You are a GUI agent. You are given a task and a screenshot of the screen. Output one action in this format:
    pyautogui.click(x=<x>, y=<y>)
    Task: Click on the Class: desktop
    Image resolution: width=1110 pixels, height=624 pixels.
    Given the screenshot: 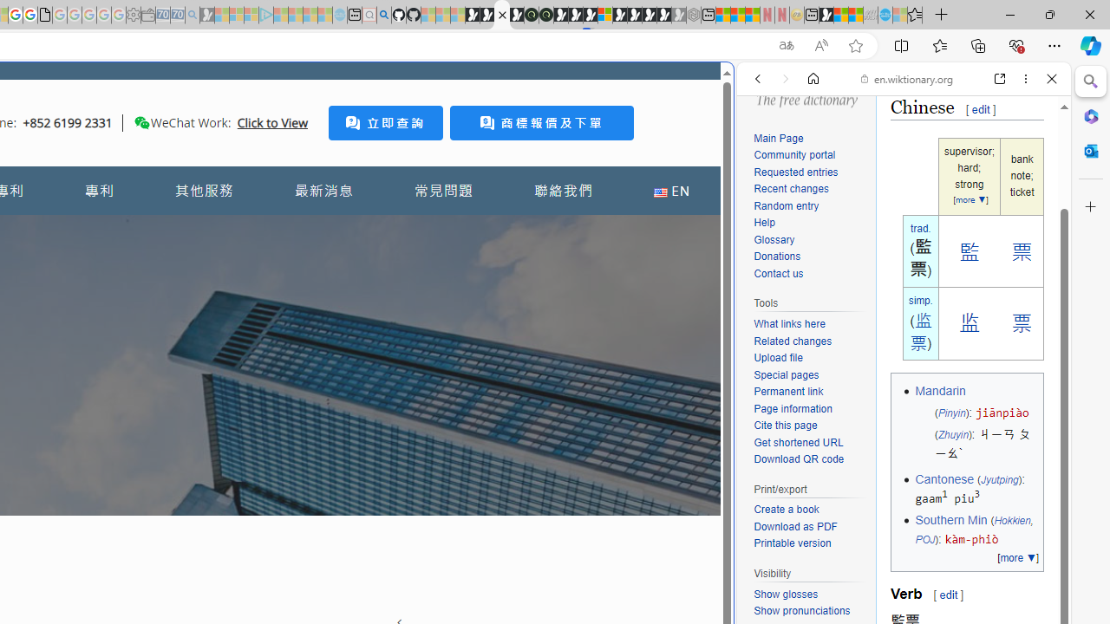 What is the action you would take?
    pyautogui.click(x=142, y=122)
    